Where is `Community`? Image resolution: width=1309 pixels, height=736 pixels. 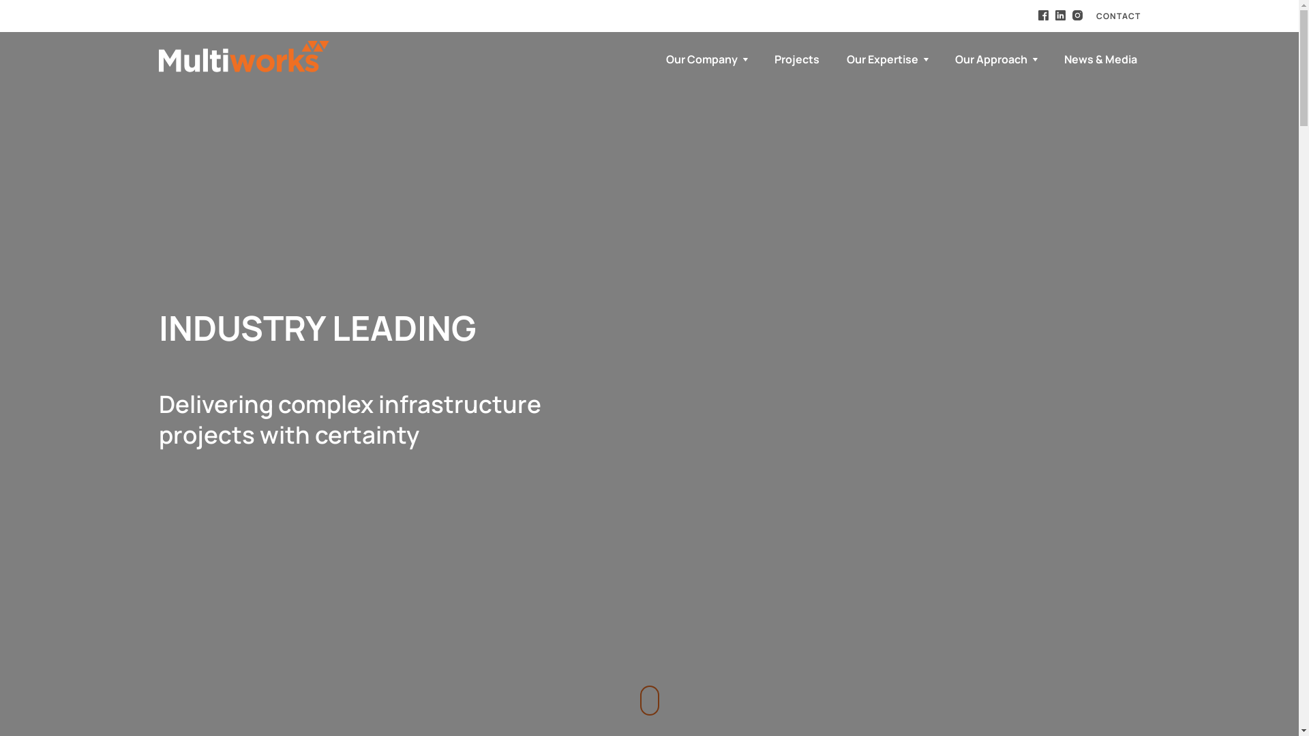 Community is located at coordinates (301, 681).